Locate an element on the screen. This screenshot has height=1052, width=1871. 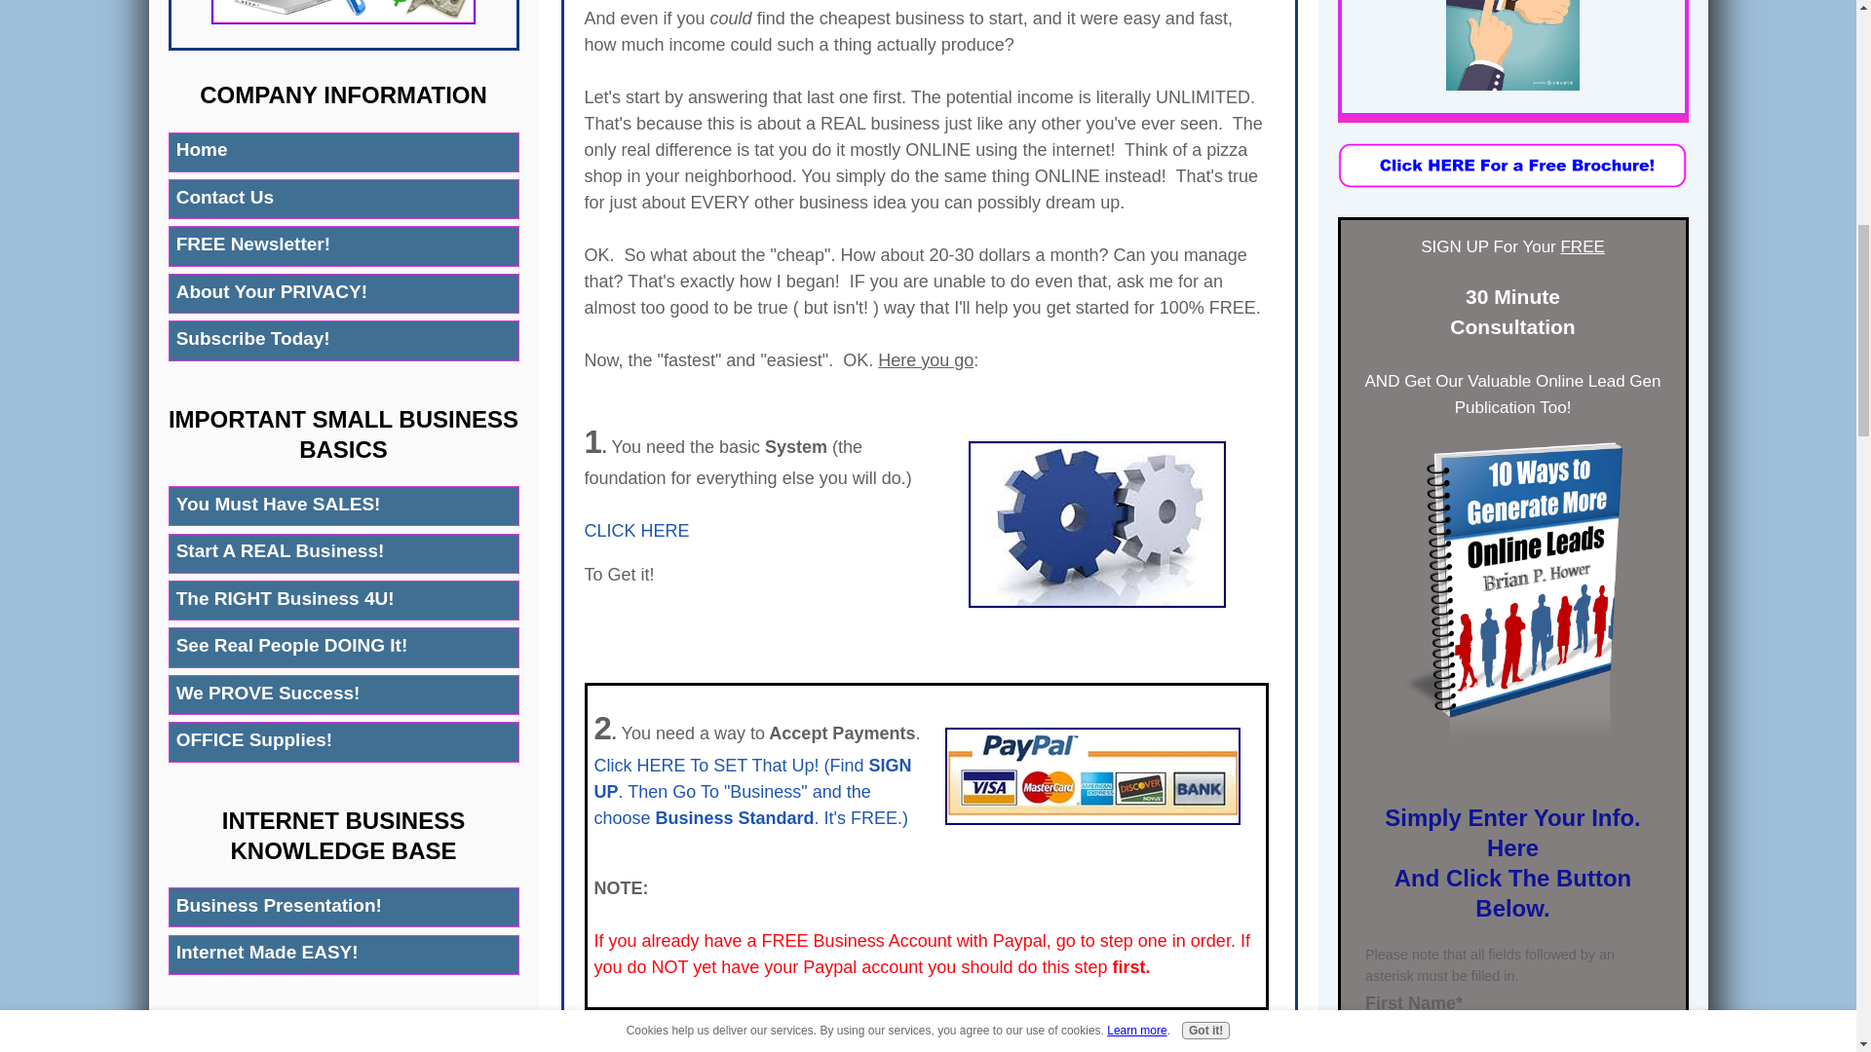
Start A REAL Business! is located at coordinates (343, 553).